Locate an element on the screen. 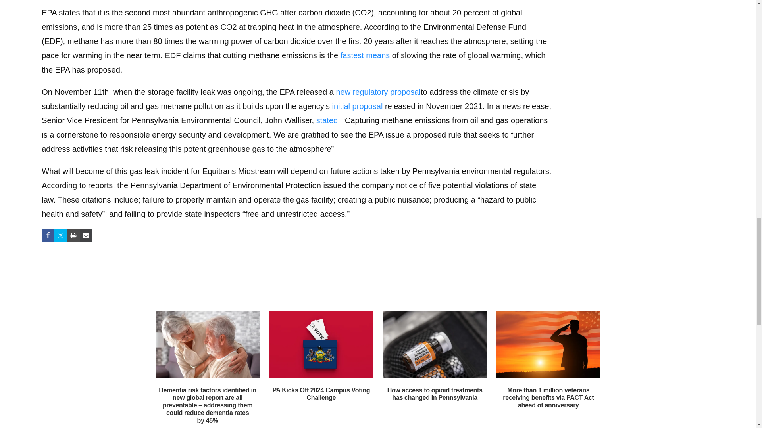 The width and height of the screenshot is (762, 428). How access to opioid treatments has changed in Pennsylvania is located at coordinates (435, 394).